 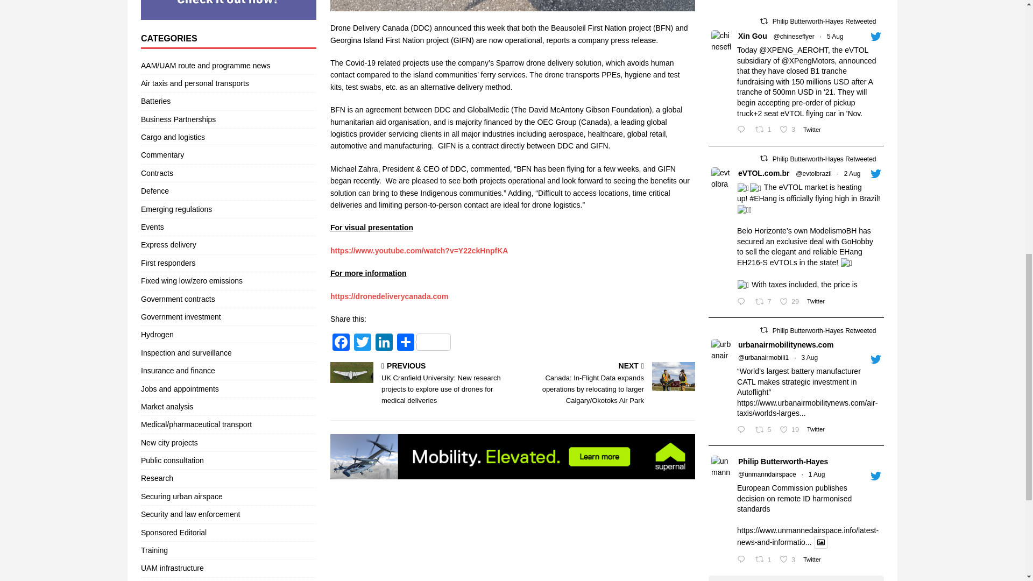 What do you see at coordinates (513, 5) in the screenshot?
I see `Drone - DDC` at bounding box center [513, 5].